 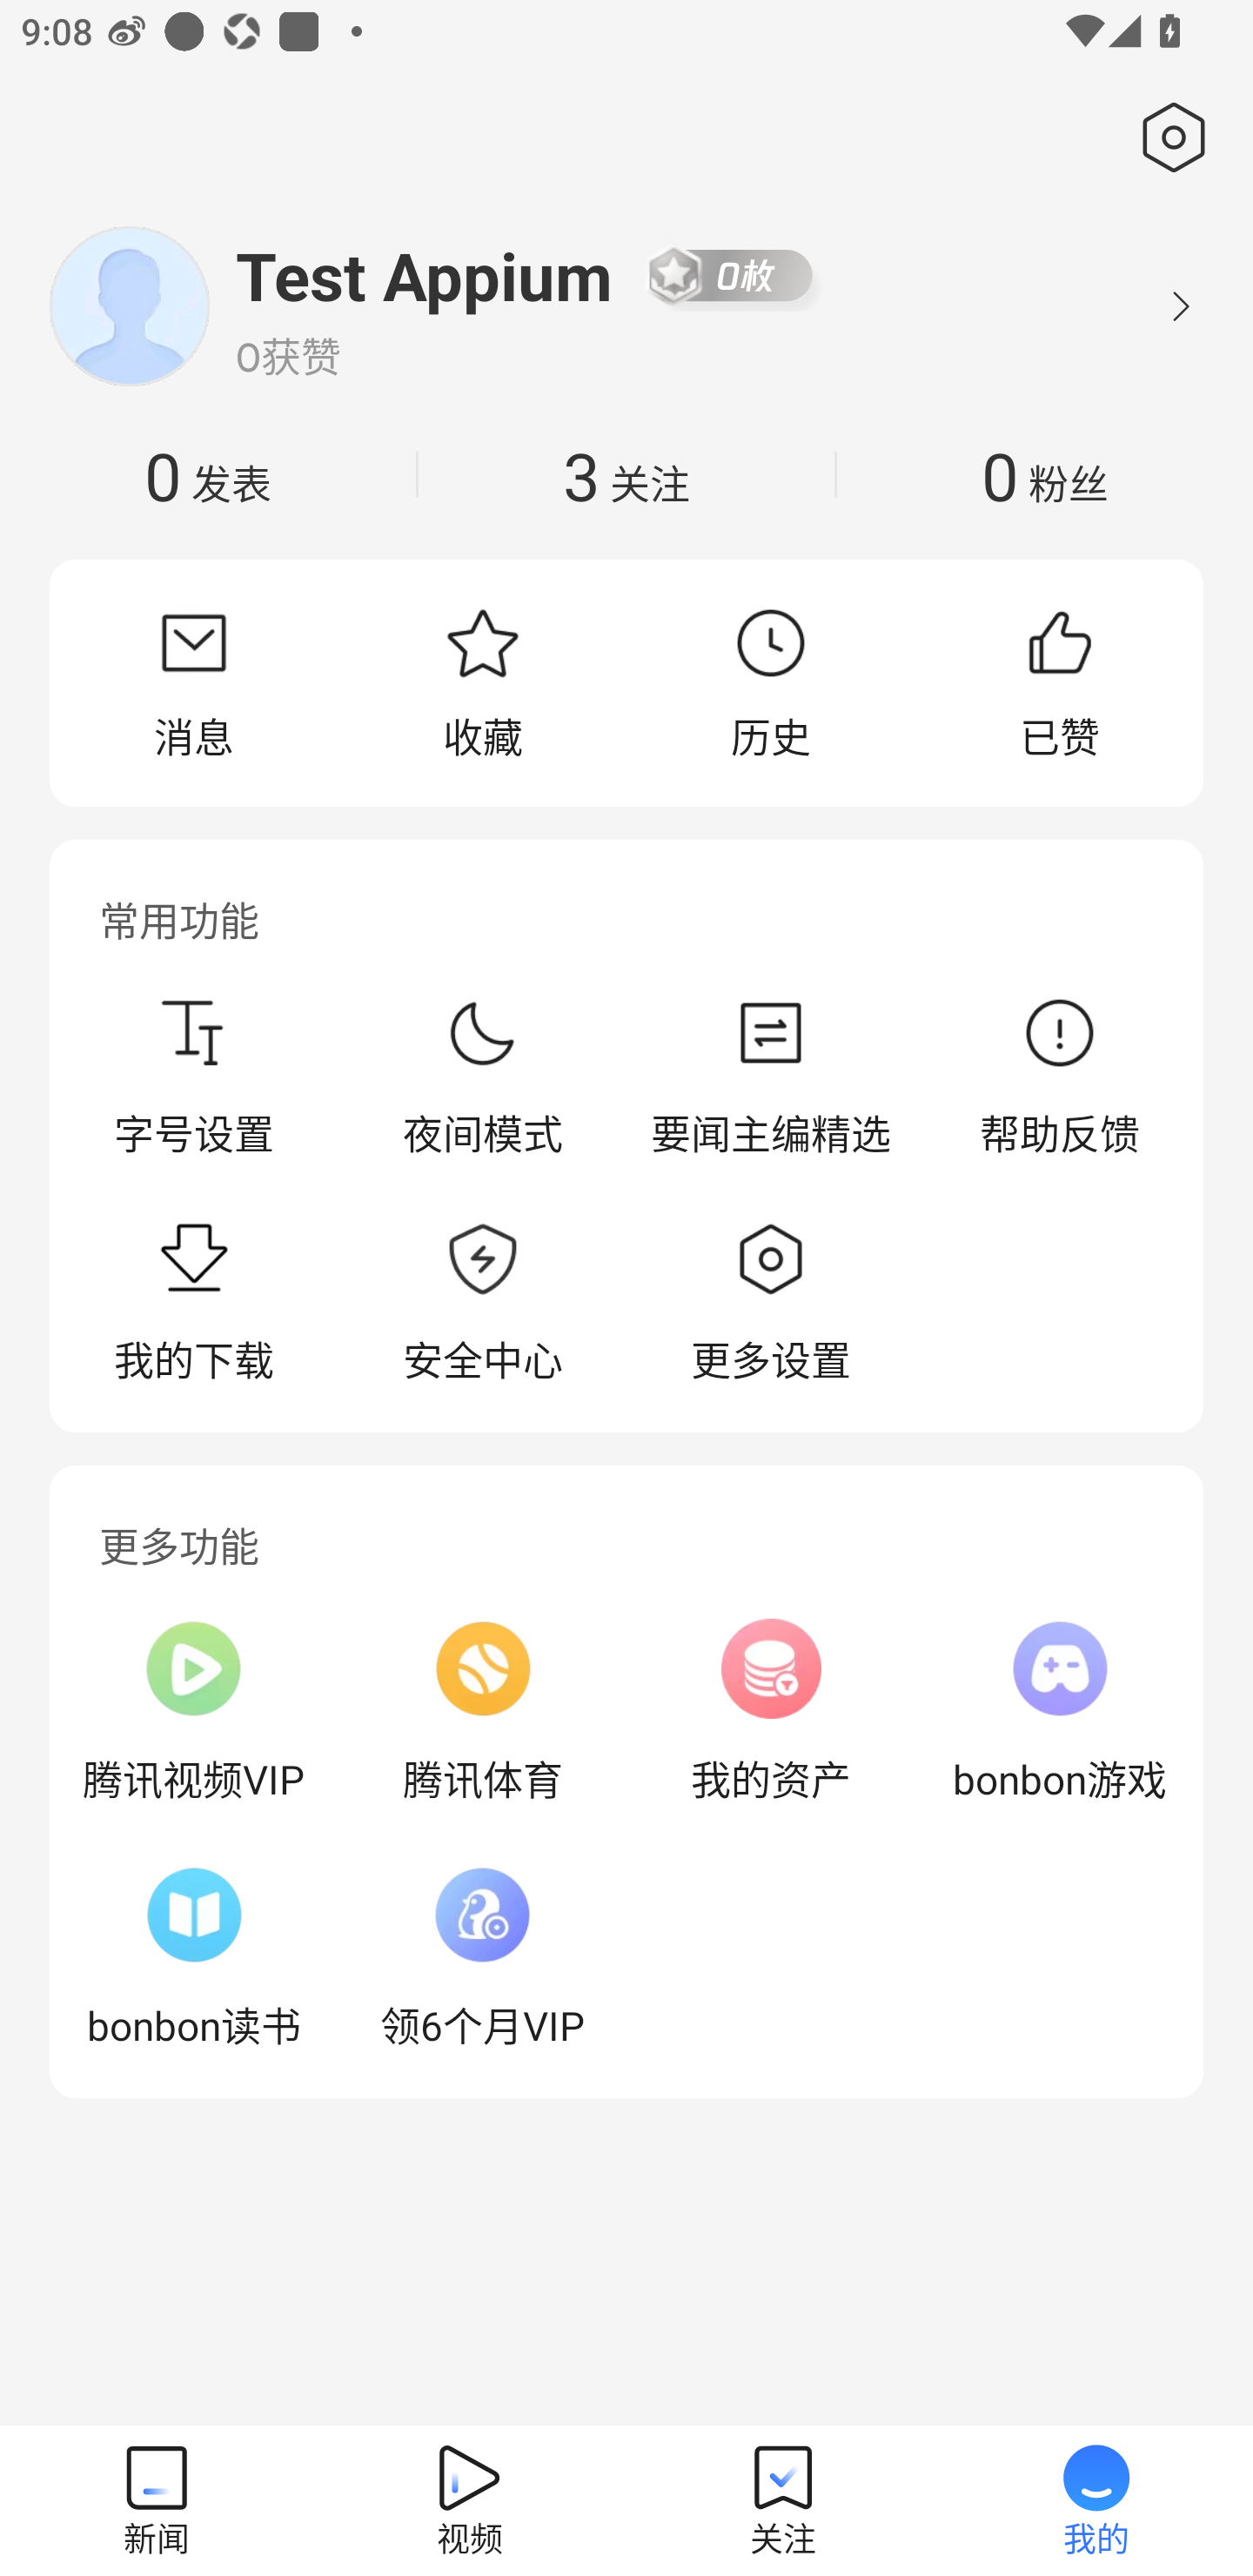 What do you see at coordinates (771, 1304) in the screenshot?
I see `更多设置，可点击` at bounding box center [771, 1304].